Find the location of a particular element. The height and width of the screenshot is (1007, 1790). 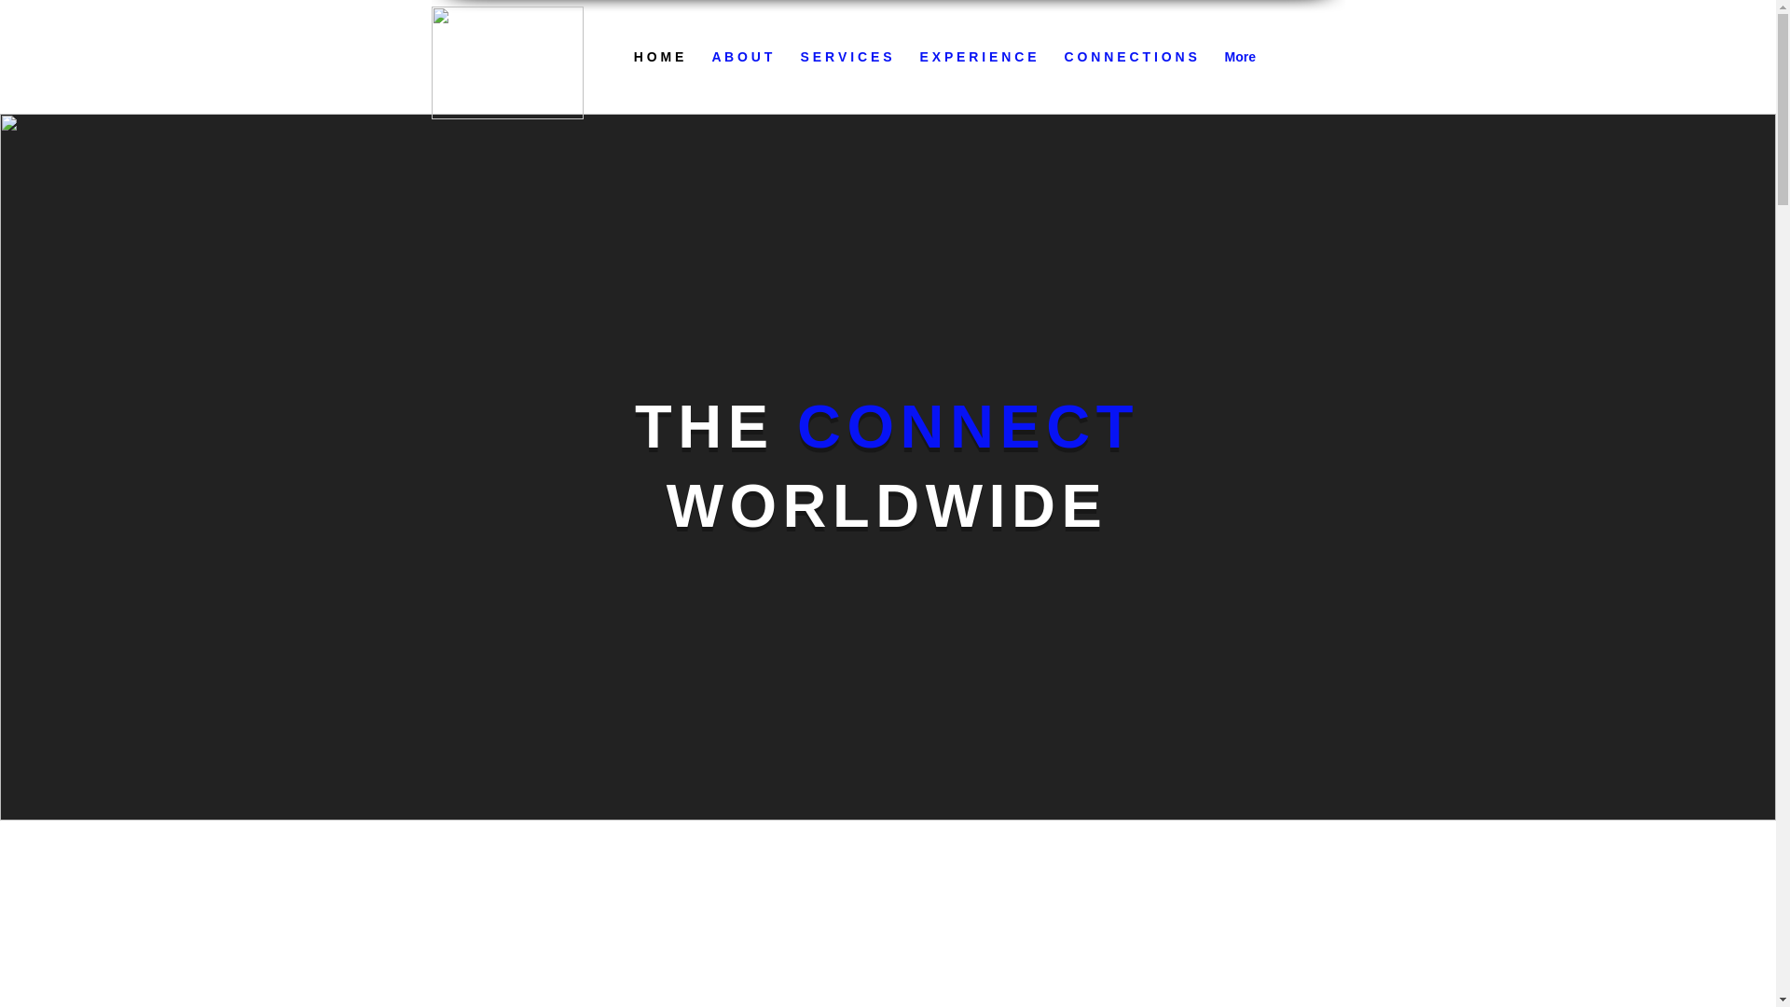

E X P E R I E N C E is located at coordinates (978, 56).